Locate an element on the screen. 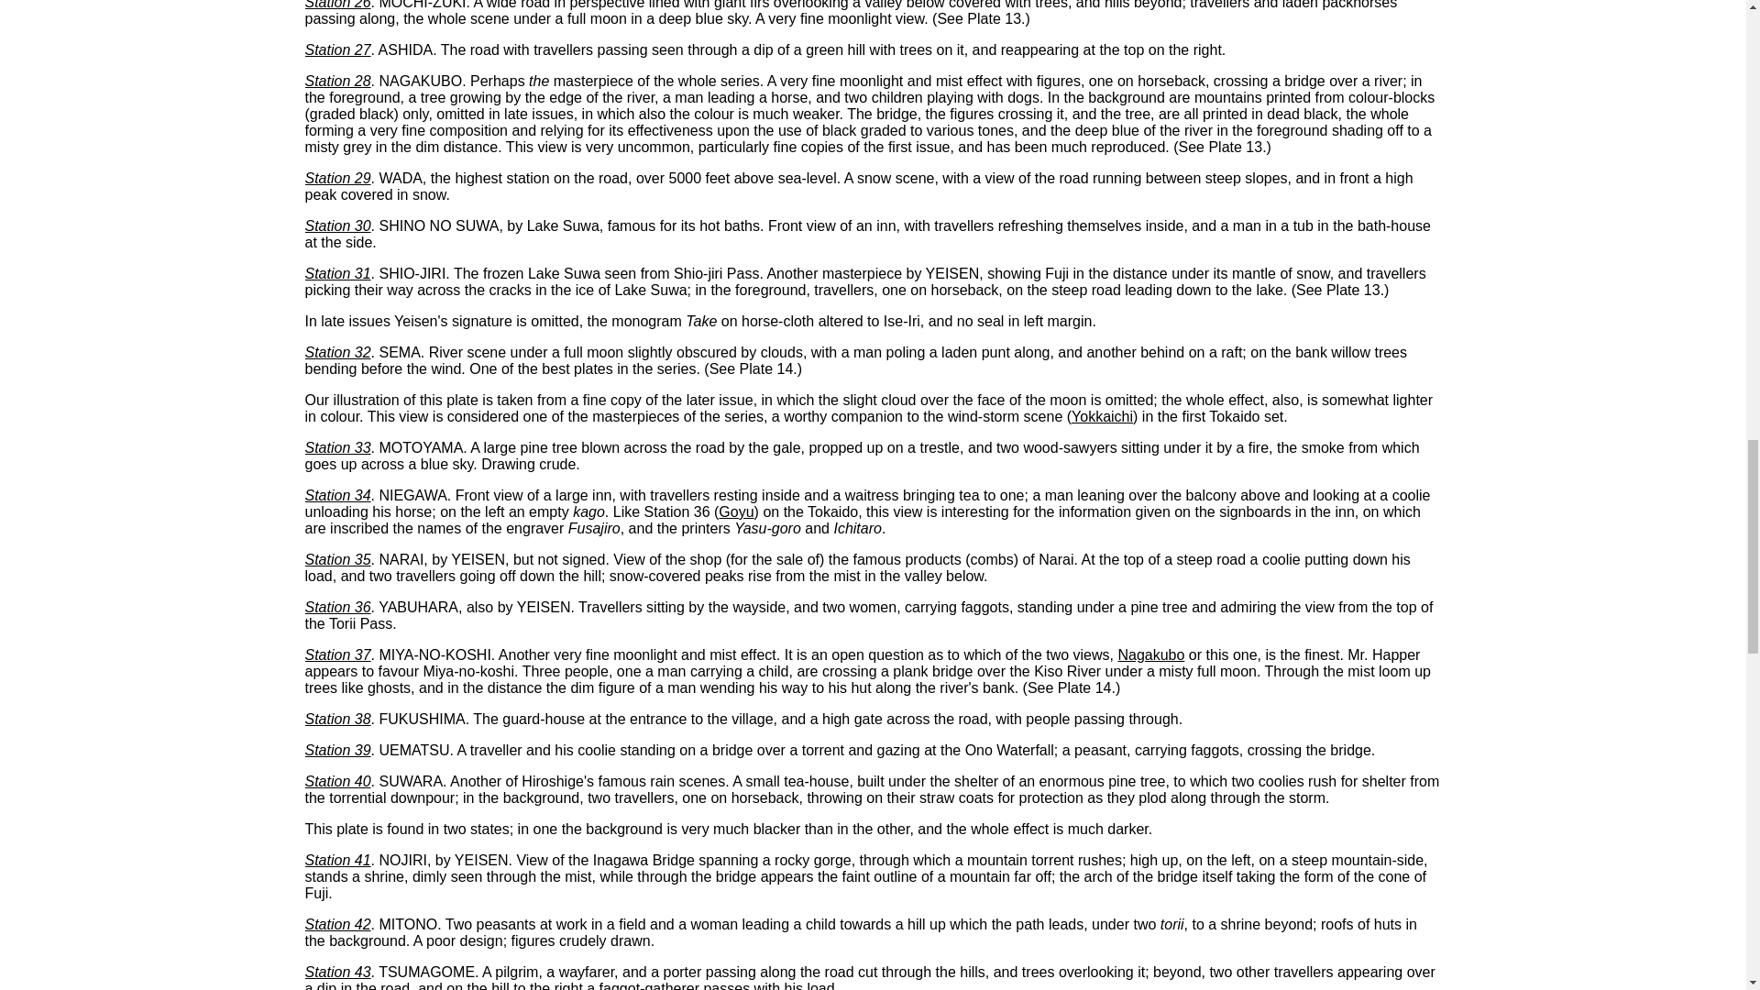 Image resolution: width=1760 pixels, height=990 pixels. Station 33 is located at coordinates (337, 447).